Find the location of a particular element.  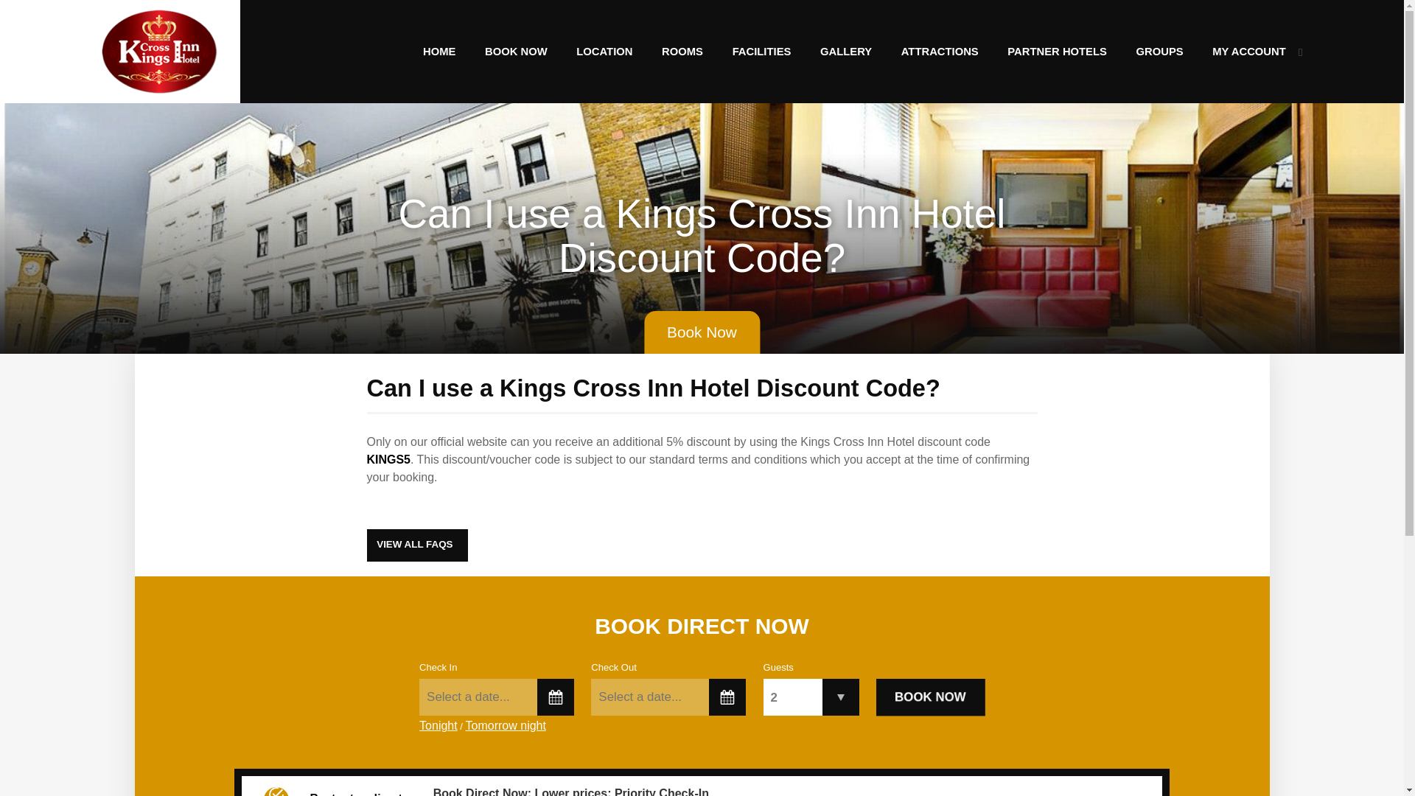

Location is located at coordinates (604, 51).